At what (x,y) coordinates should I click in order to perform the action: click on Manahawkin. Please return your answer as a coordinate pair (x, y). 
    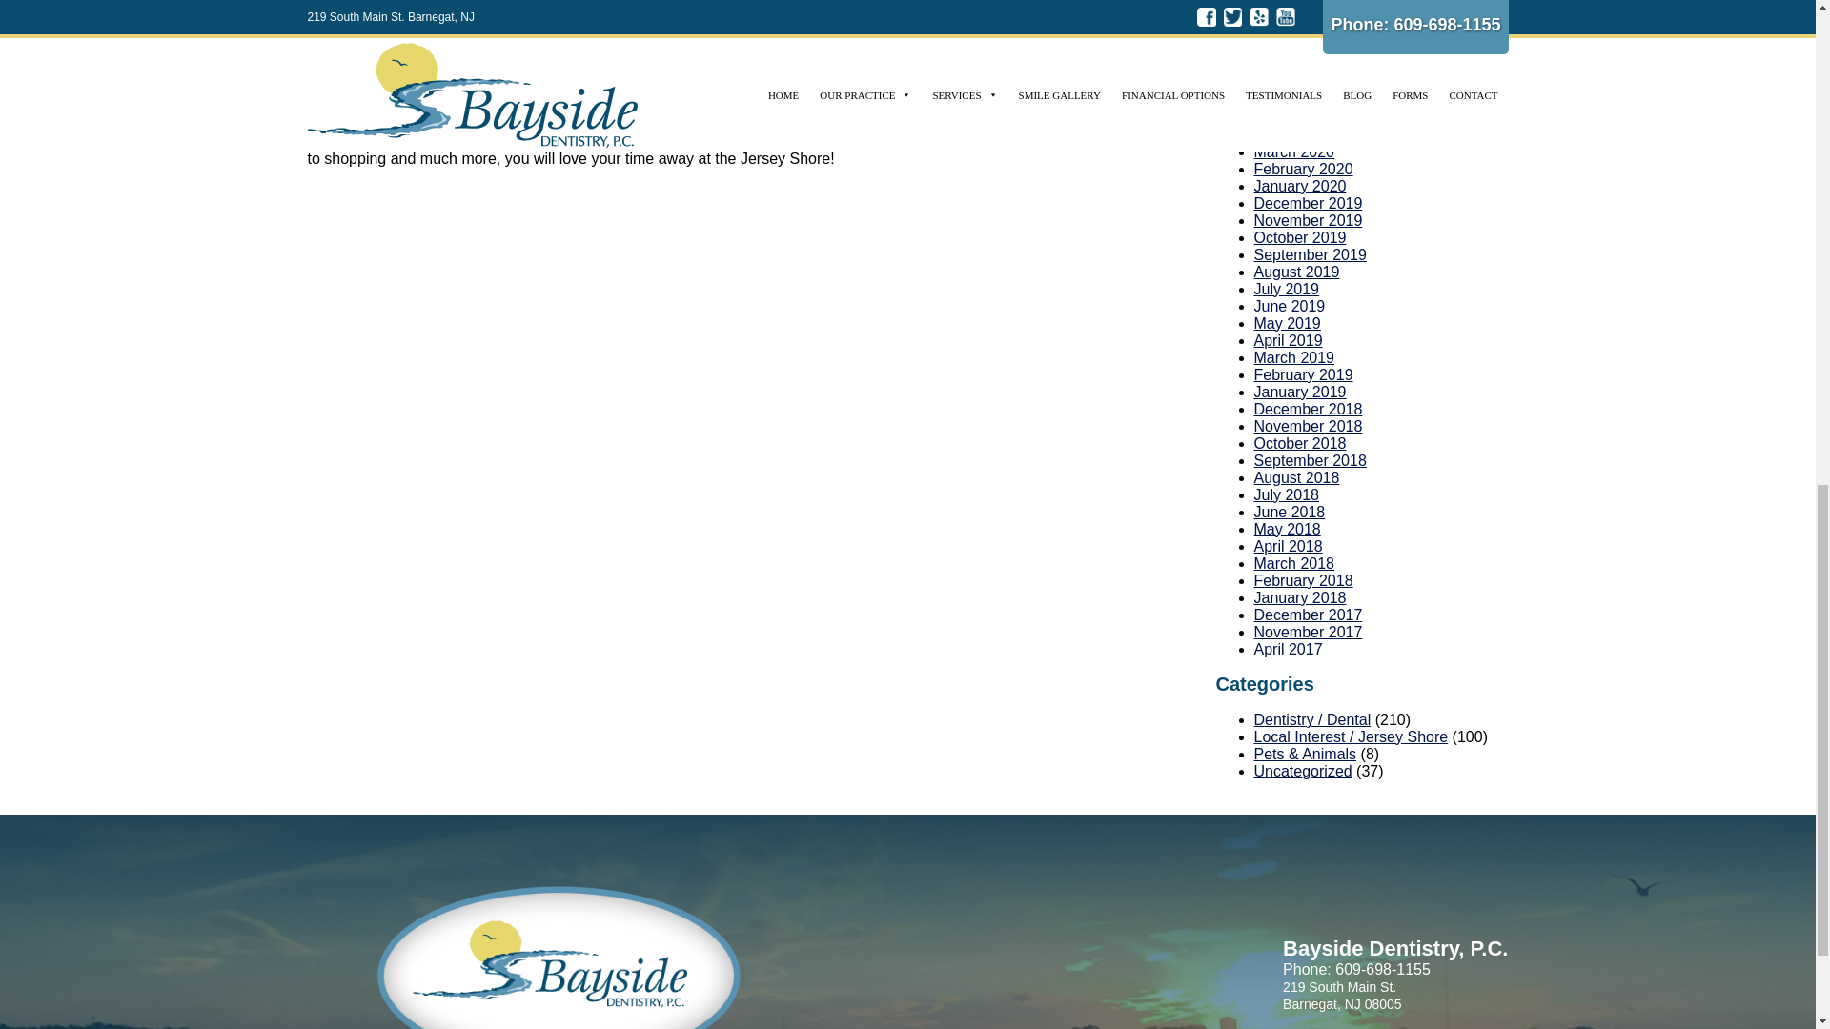
    Looking at the image, I should click on (811, 74).